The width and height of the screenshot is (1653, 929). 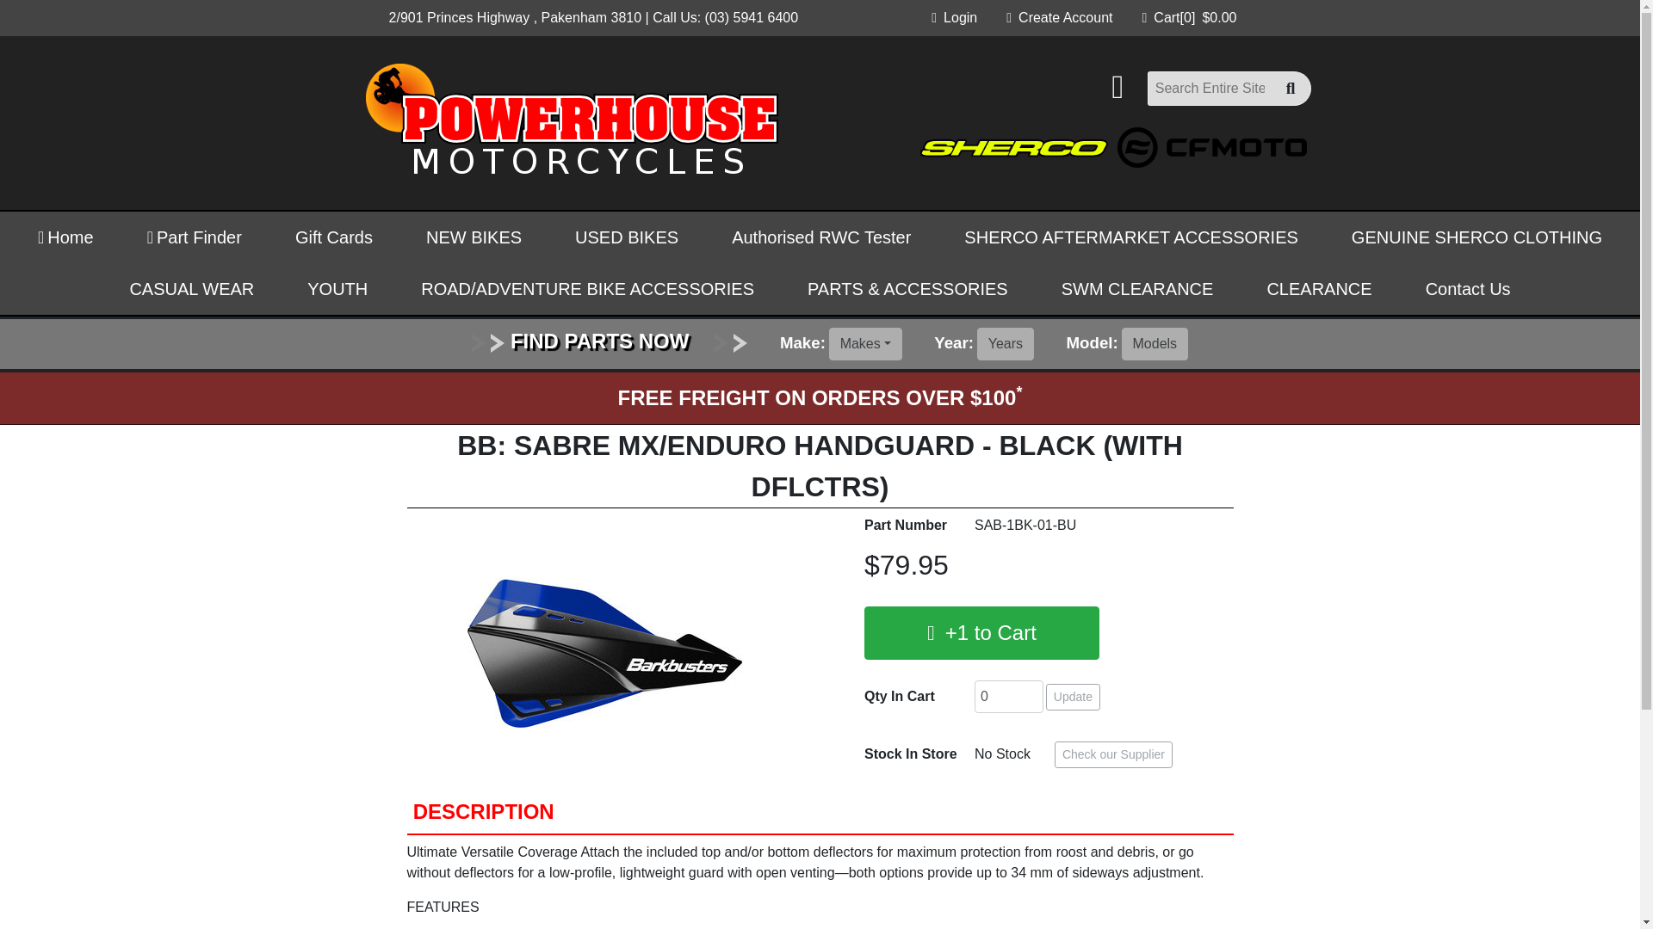 I want to click on GENUINE SHERCO CLOTHING, so click(x=1189, y=17).